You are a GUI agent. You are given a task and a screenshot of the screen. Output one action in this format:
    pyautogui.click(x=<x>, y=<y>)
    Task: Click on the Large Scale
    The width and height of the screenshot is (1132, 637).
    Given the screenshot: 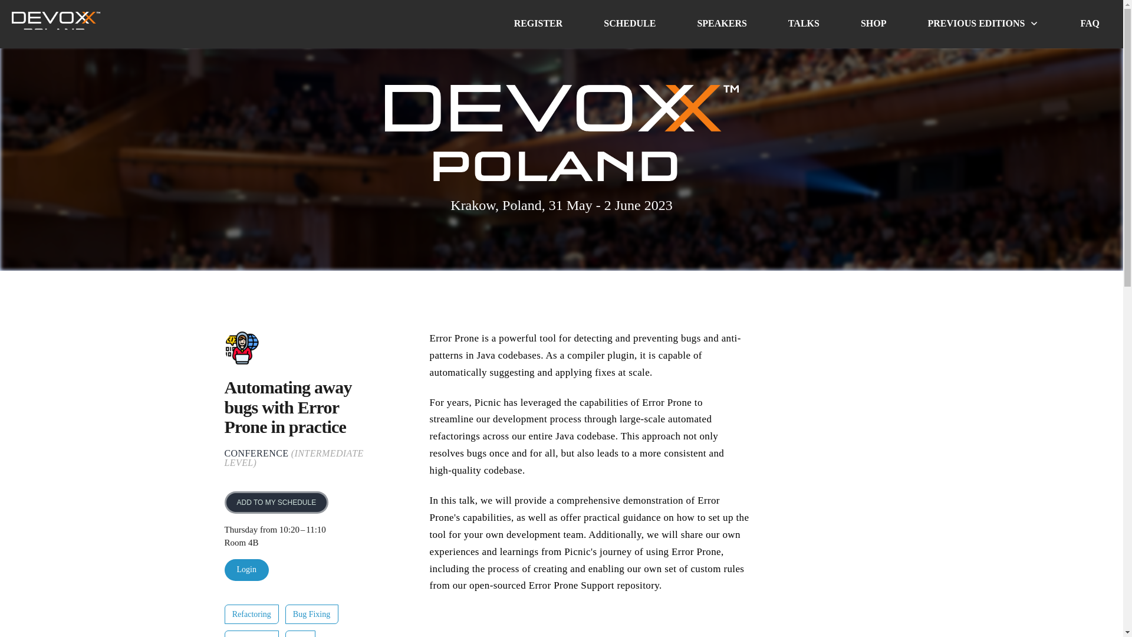 What is the action you would take?
    pyautogui.click(x=251, y=636)
    